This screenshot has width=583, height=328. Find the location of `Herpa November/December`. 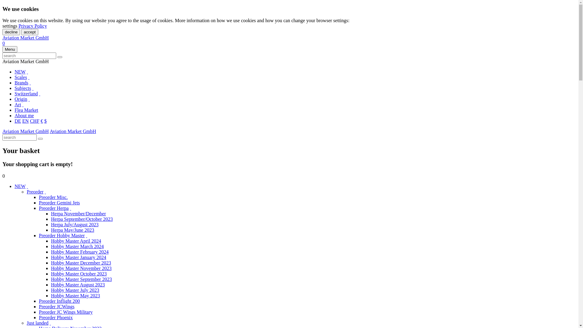

Herpa November/December is located at coordinates (78, 214).